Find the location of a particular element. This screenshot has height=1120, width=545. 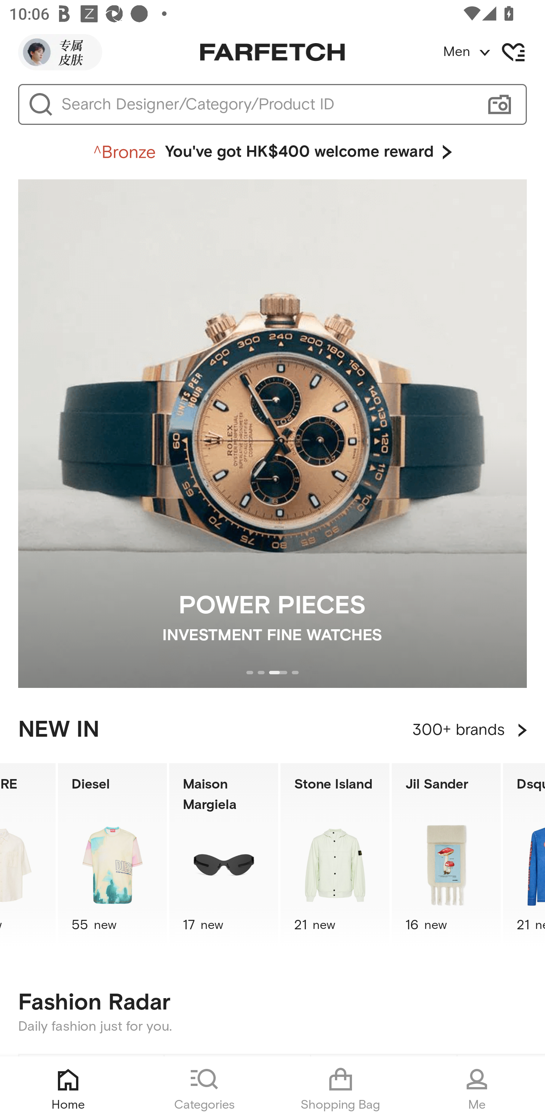

NEW IN 300+ brands is located at coordinates (272, 730).